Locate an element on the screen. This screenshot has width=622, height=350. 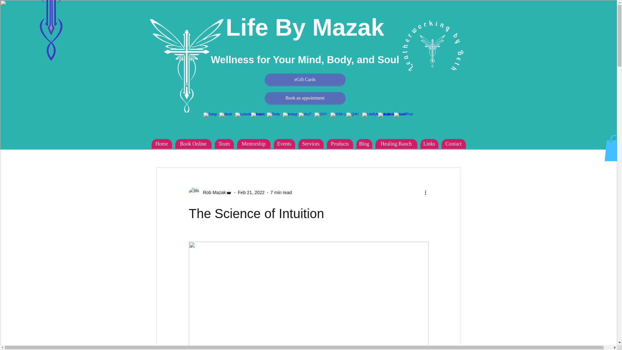
Rob Mazak is located at coordinates (212, 192).